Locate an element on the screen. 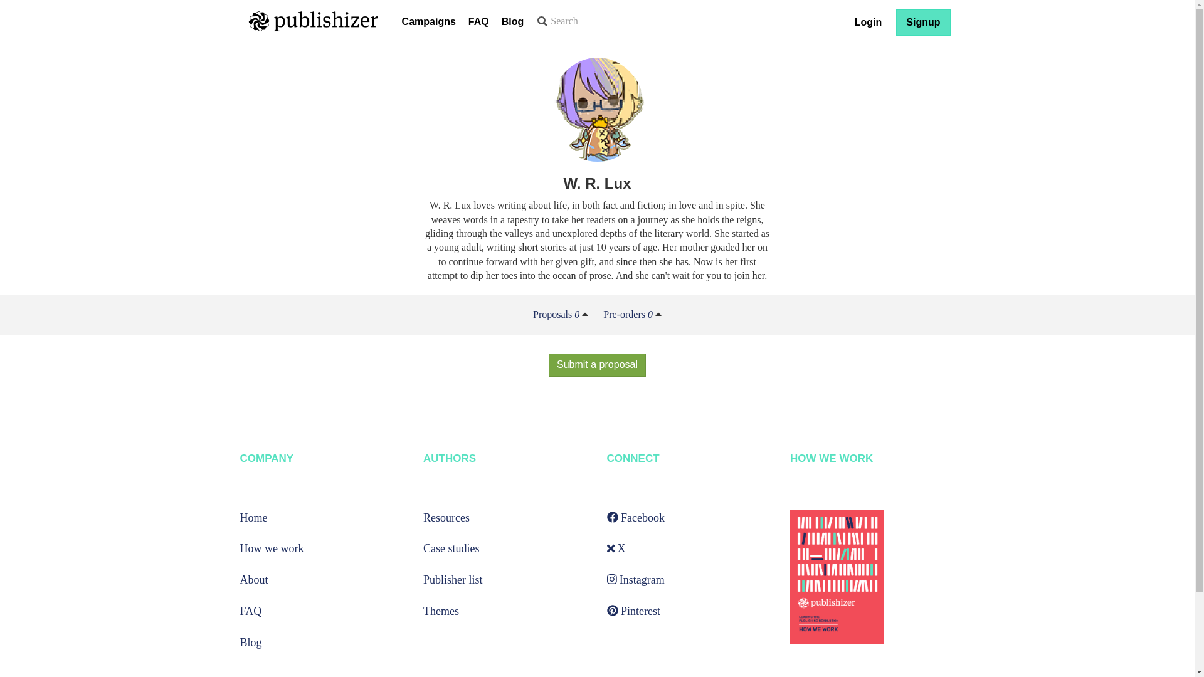 Image resolution: width=1204 pixels, height=677 pixels. Login is located at coordinates (868, 23).